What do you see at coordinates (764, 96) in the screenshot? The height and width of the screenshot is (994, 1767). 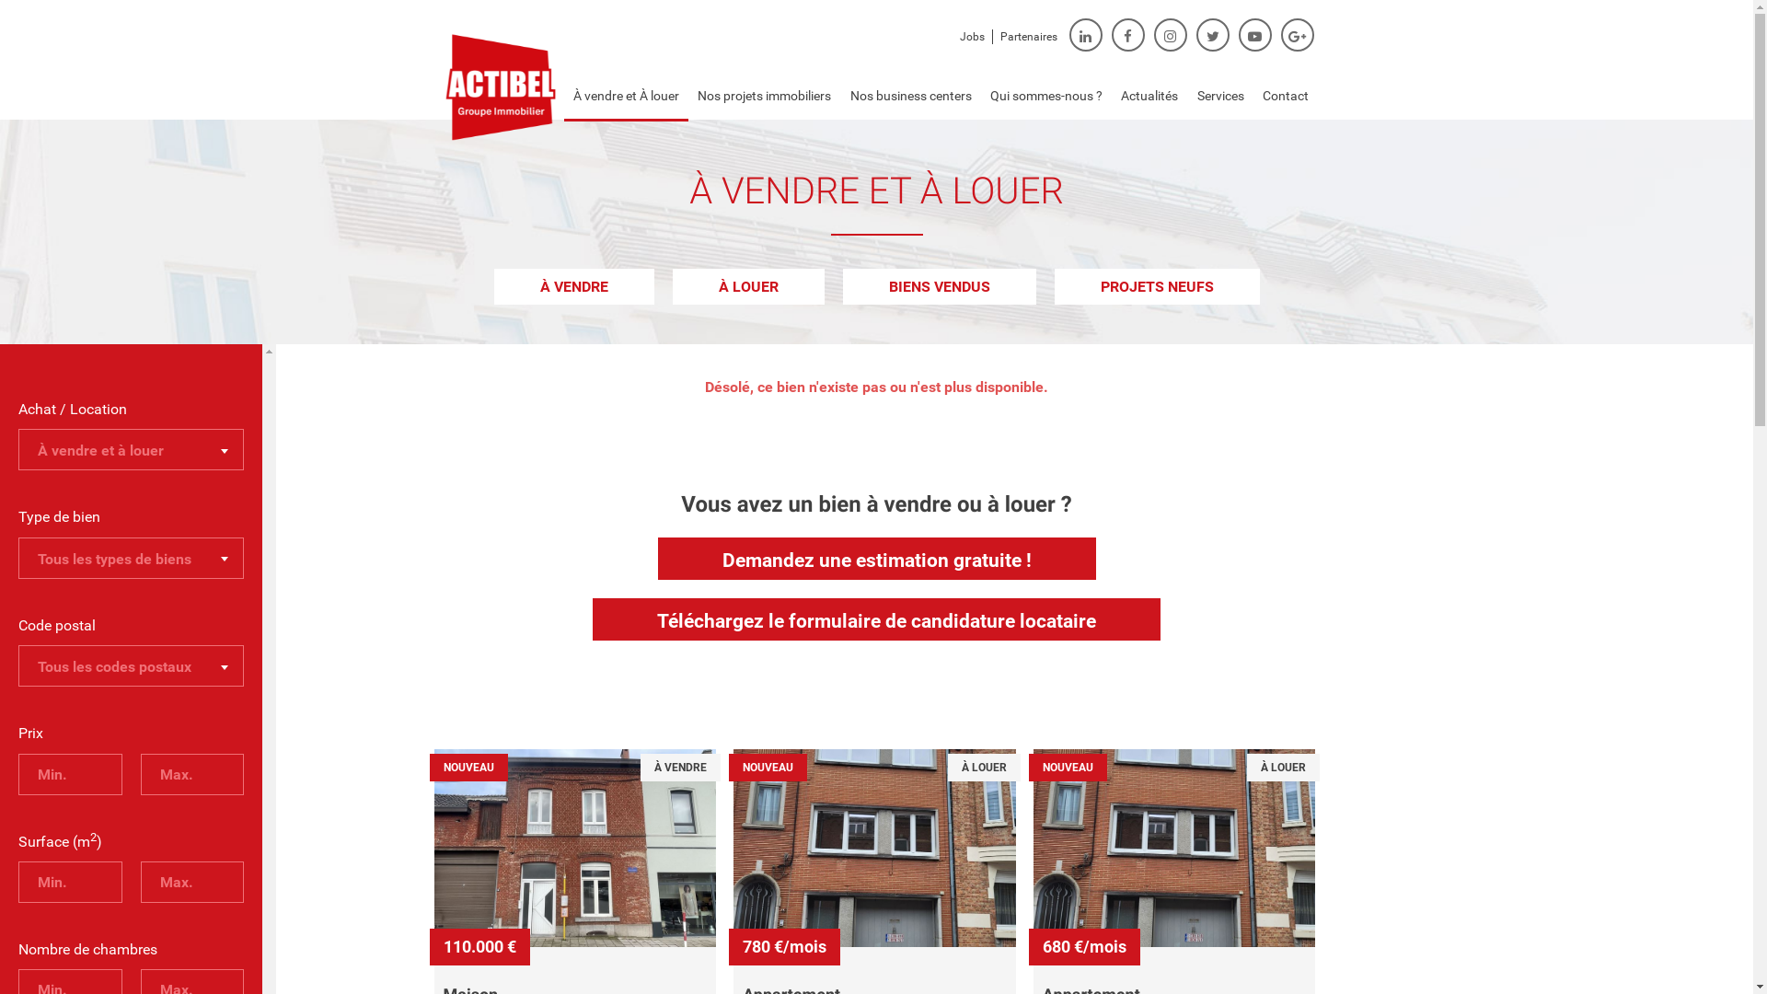 I see `Nos projets immobiliers` at bounding box center [764, 96].